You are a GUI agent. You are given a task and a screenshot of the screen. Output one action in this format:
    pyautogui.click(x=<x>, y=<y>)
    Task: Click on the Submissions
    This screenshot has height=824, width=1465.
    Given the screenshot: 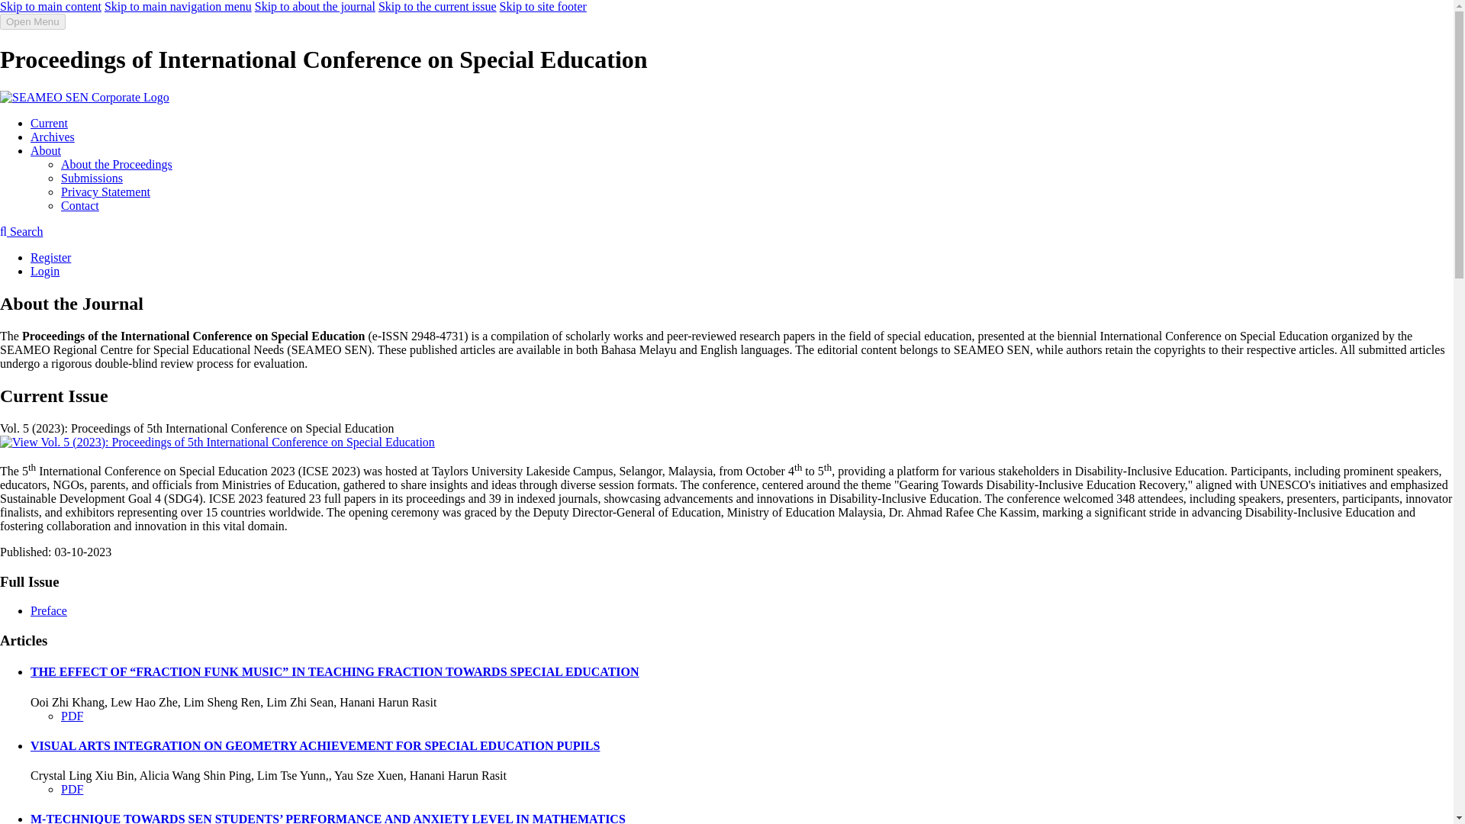 What is the action you would take?
    pyautogui.click(x=92, y=177)
    